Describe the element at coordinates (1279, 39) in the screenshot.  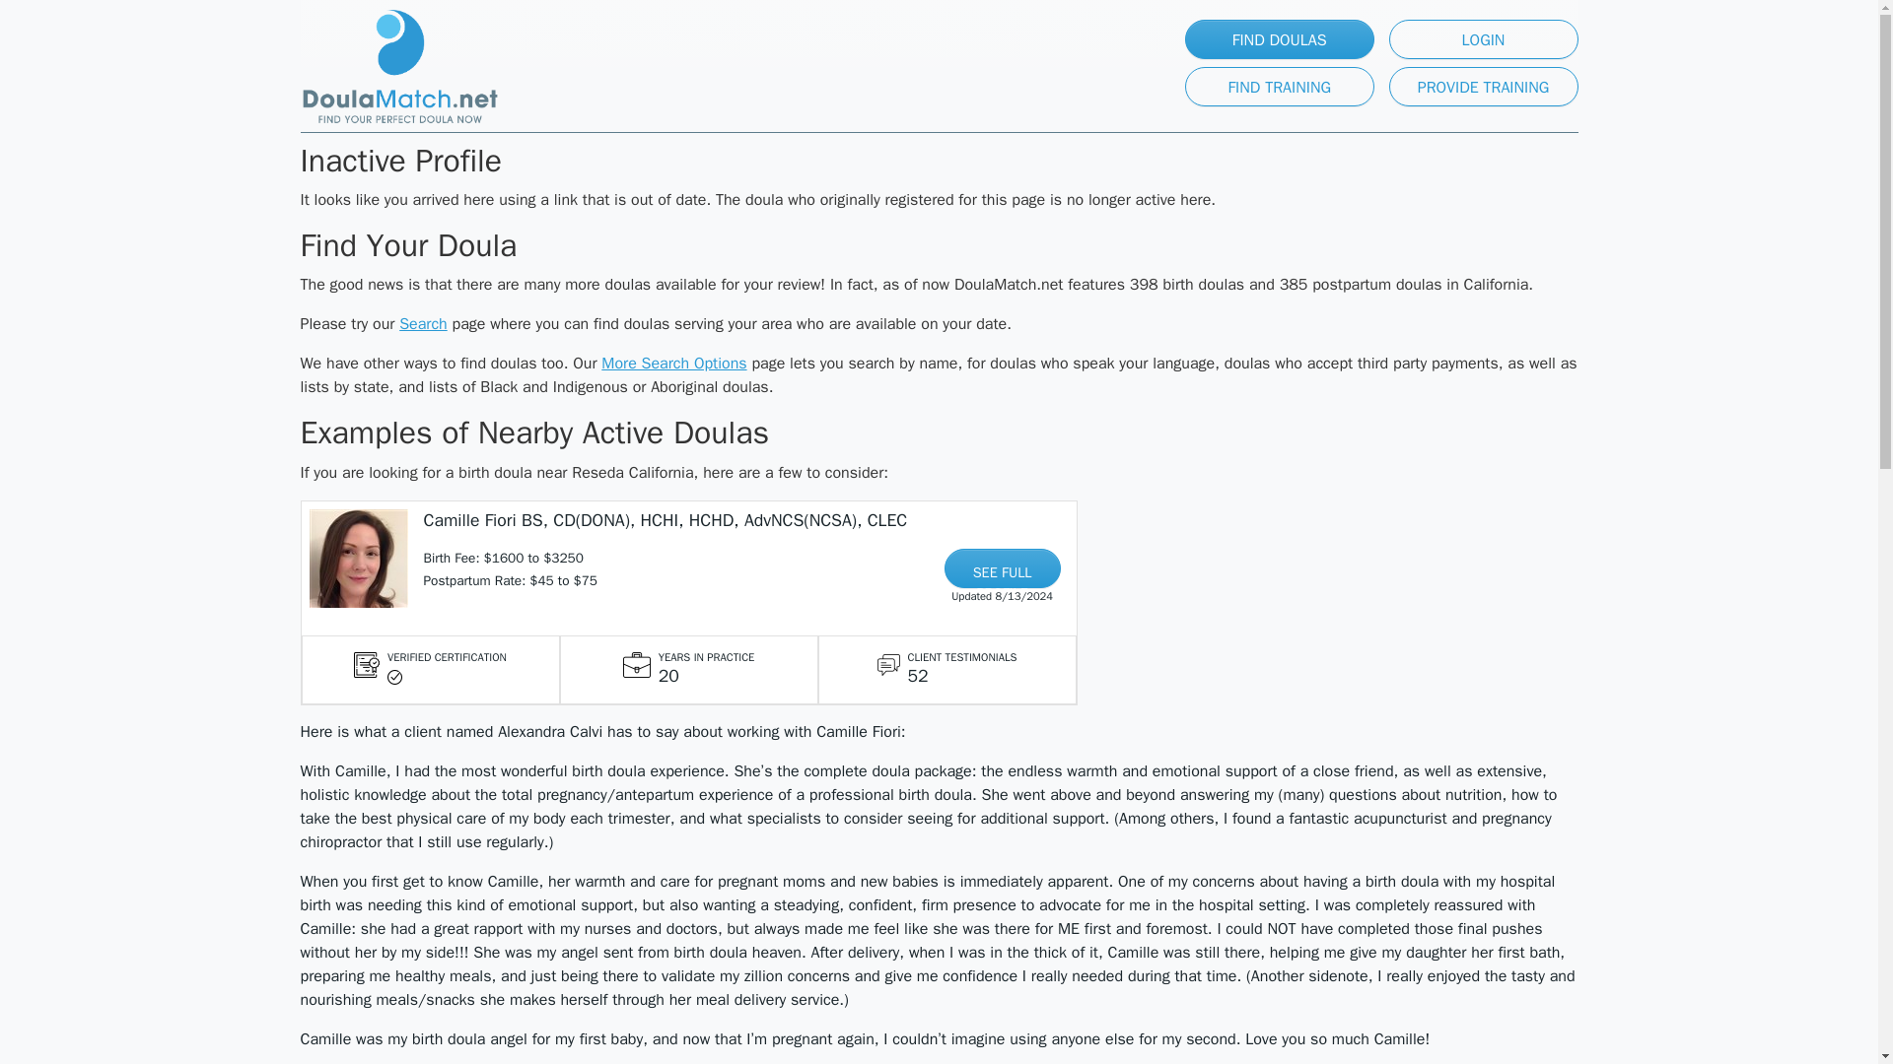
I see `FIND DOULAS` at that location.